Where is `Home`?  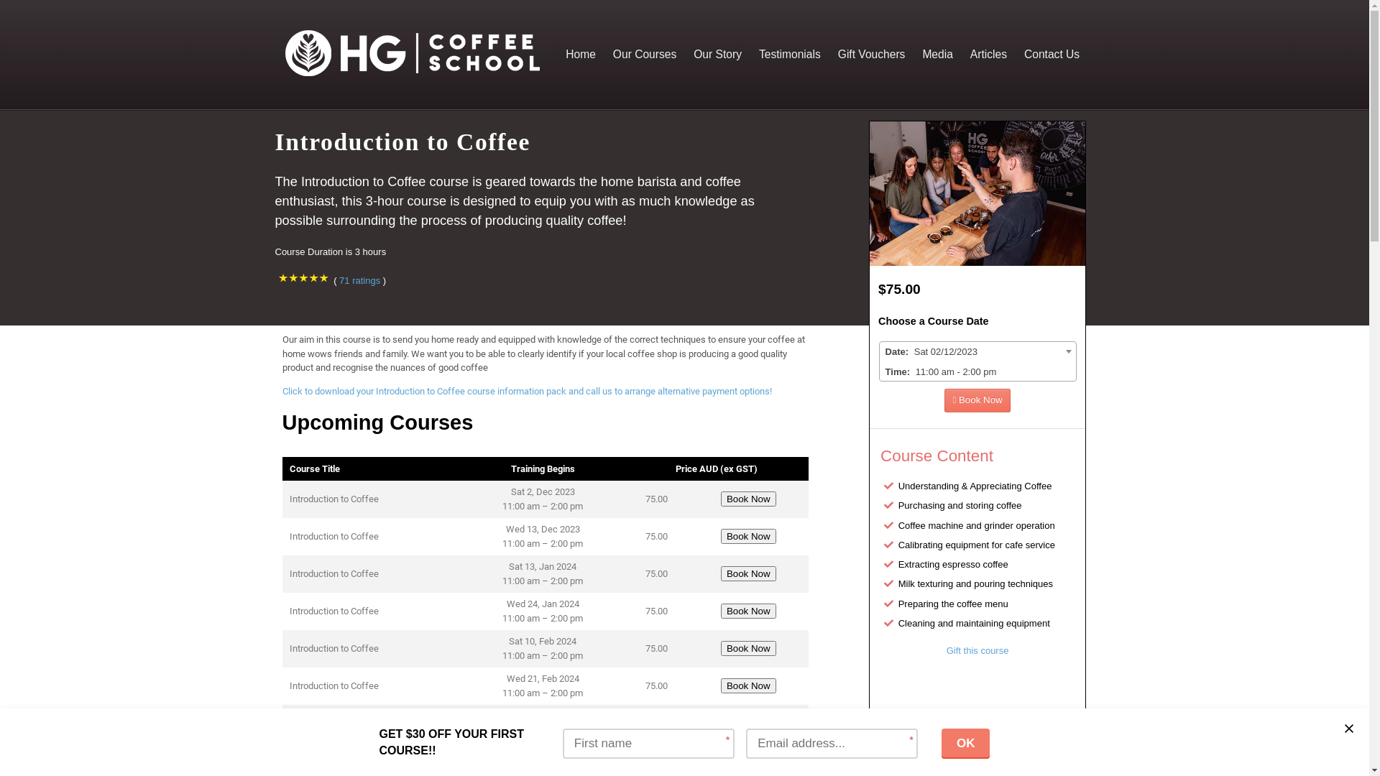
Home is located at coordinates (581, 55).